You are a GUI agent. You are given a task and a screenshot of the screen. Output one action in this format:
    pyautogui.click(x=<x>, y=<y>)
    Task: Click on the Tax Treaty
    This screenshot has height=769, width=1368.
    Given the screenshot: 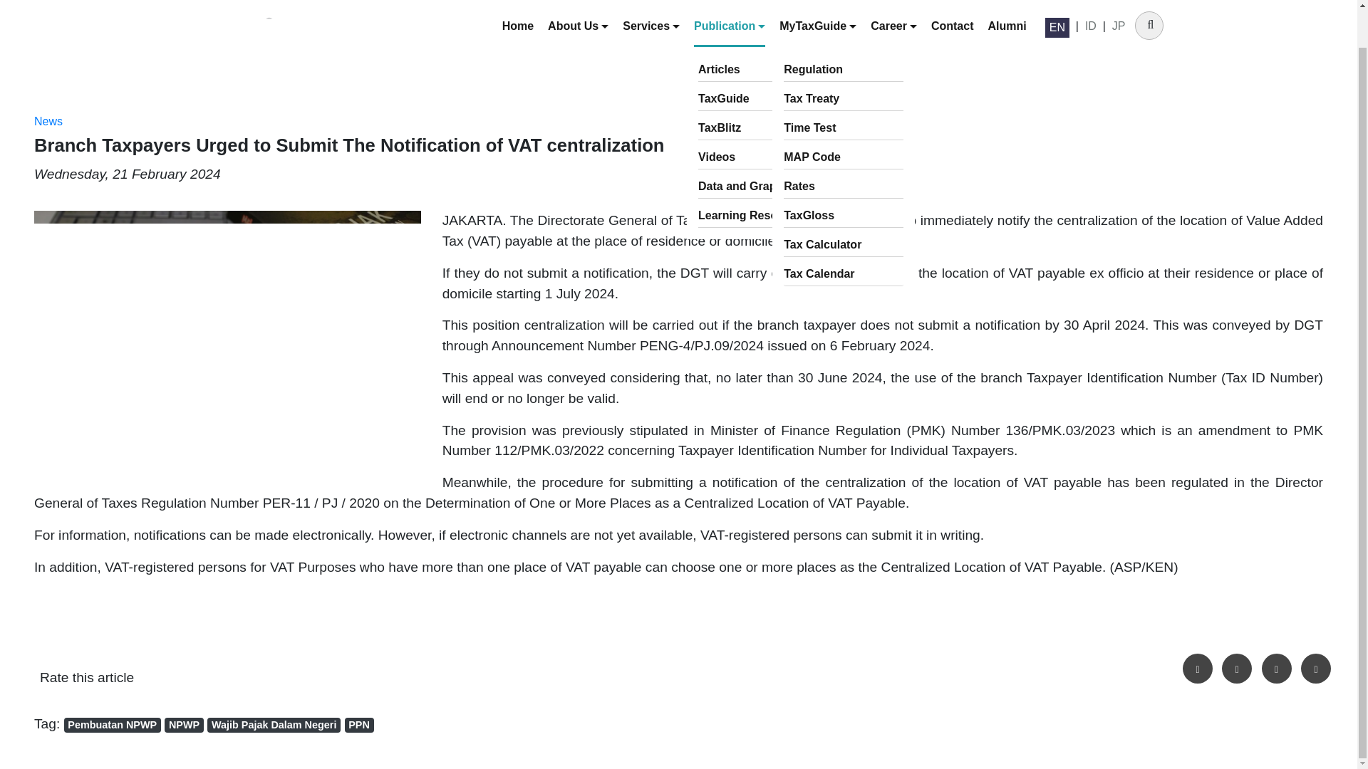 What is the action you would take?
    pyautogui.click(x=844, y=59)
    